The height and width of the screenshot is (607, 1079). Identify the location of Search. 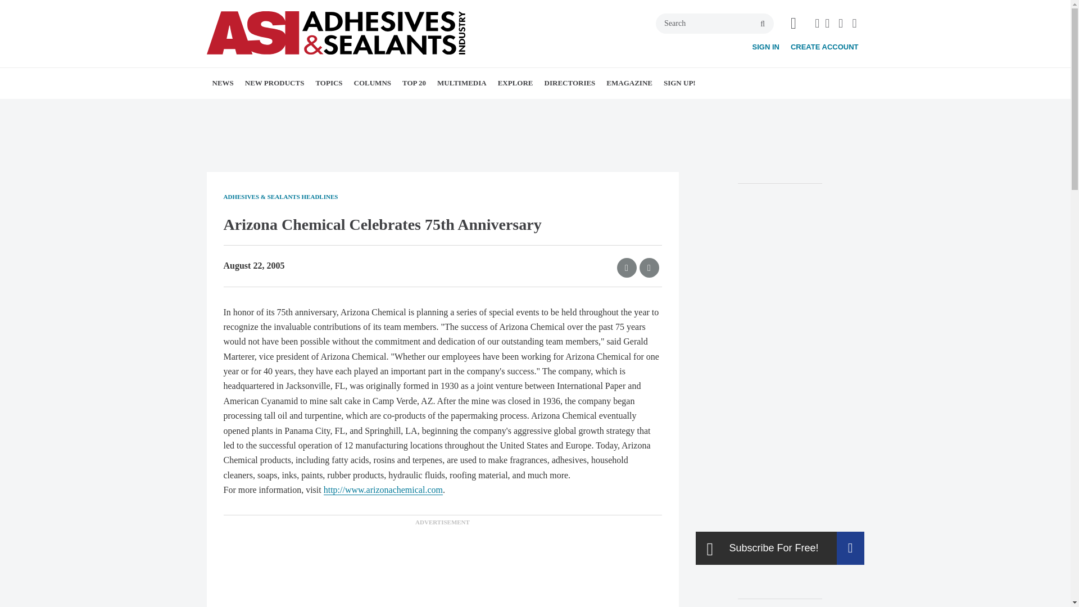
(715, 24).